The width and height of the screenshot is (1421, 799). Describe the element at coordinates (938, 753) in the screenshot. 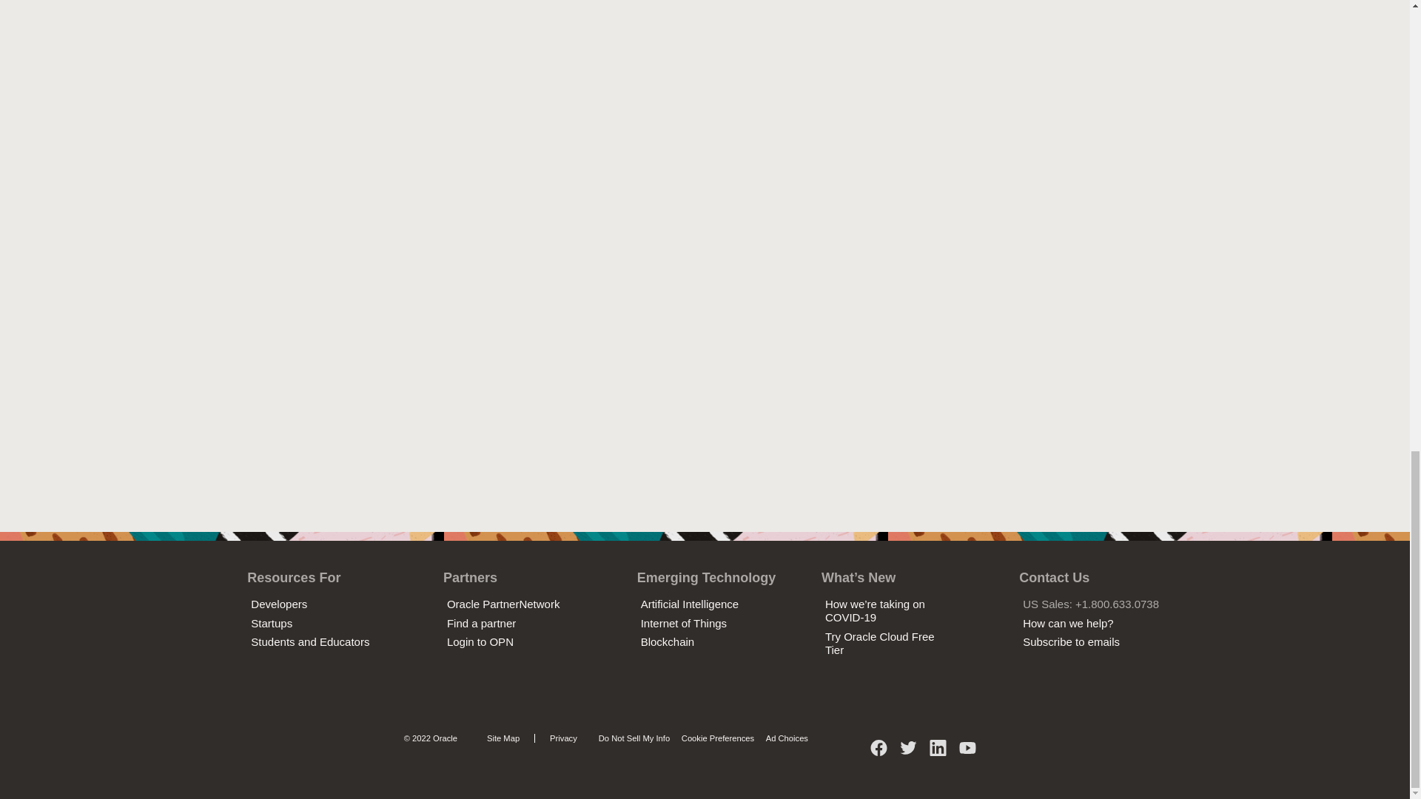

I see `Oracle on LinkedIn` at that location.